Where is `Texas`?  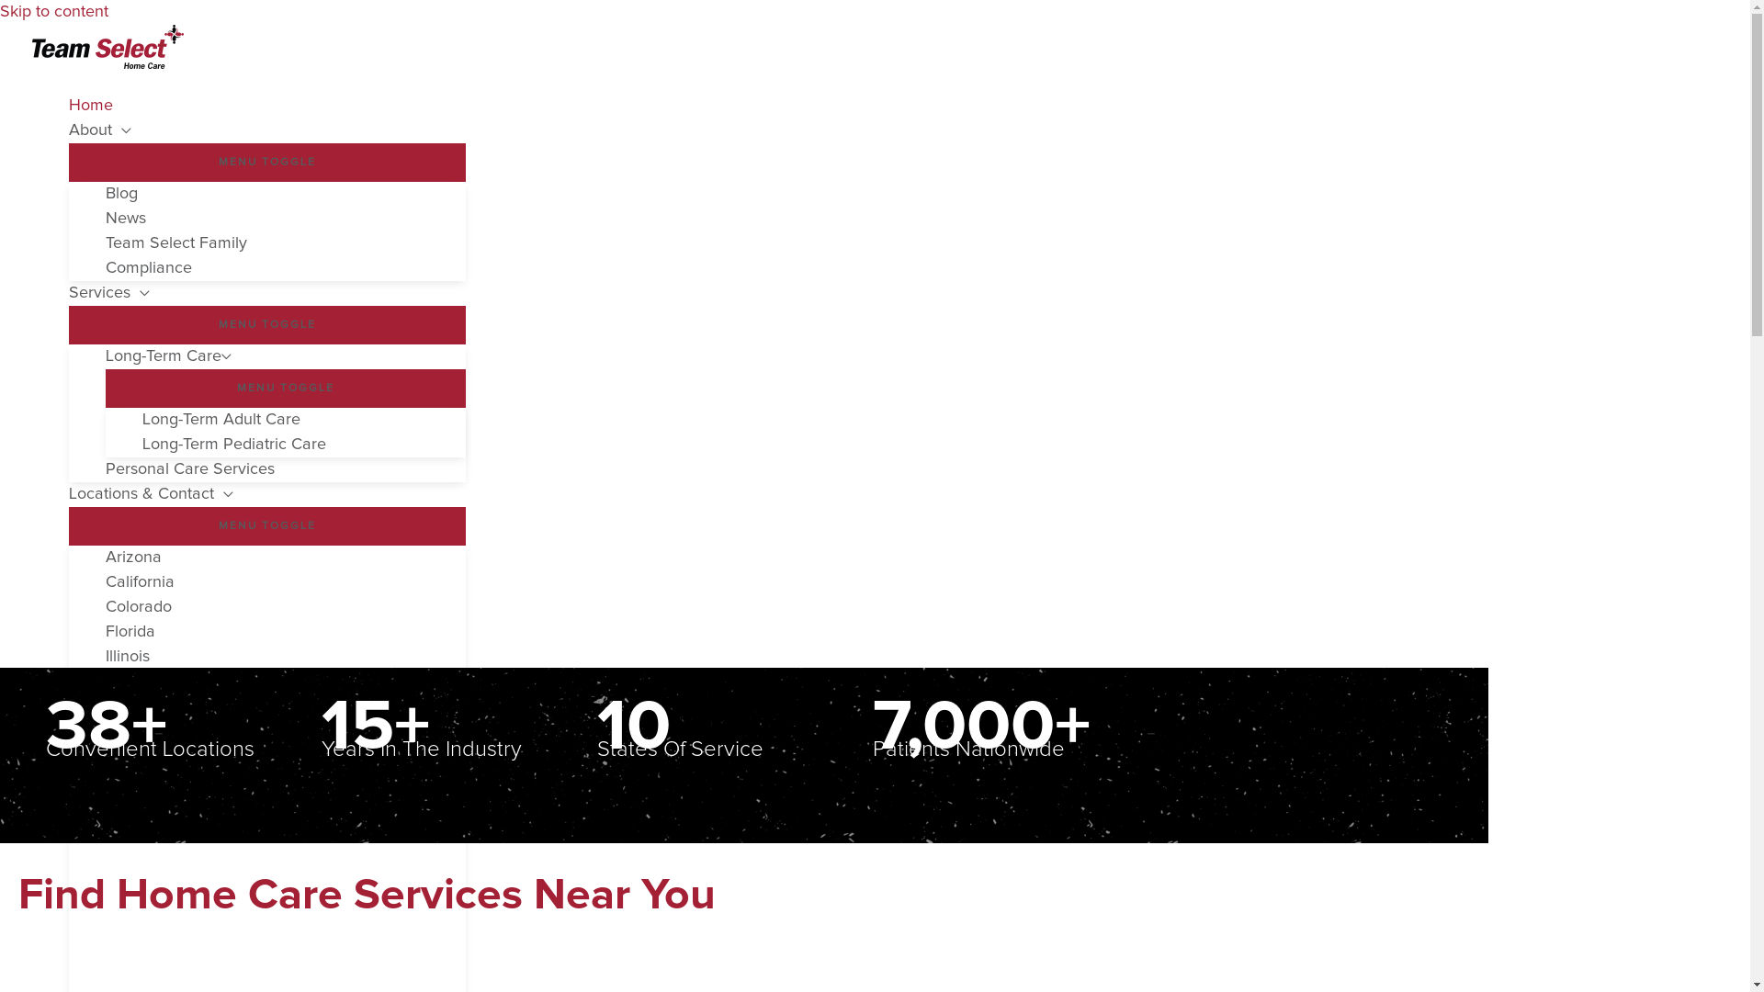 Texas is located at coordinates (285, 781).